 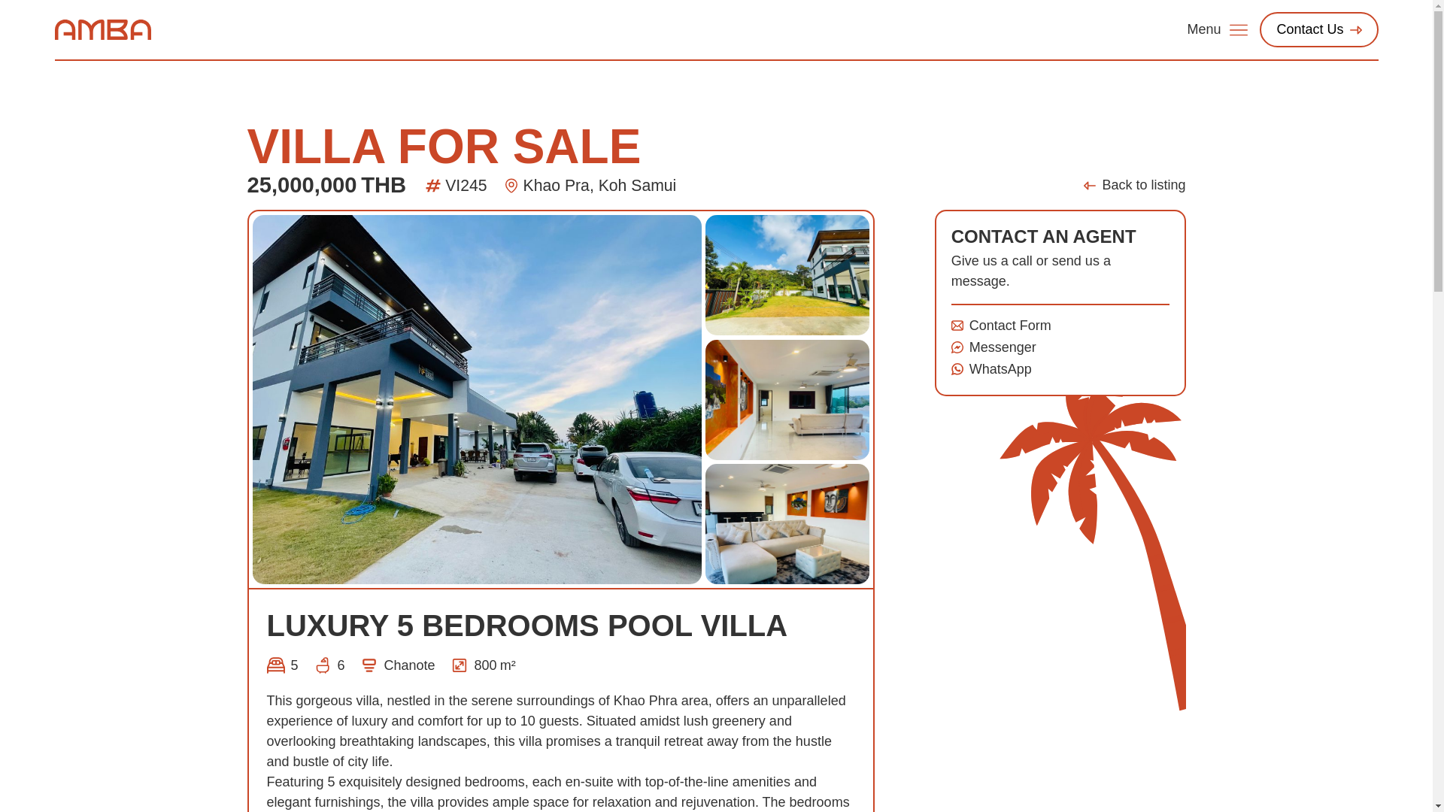 I want to click on Contact Us, so click(x=1318, y=29).